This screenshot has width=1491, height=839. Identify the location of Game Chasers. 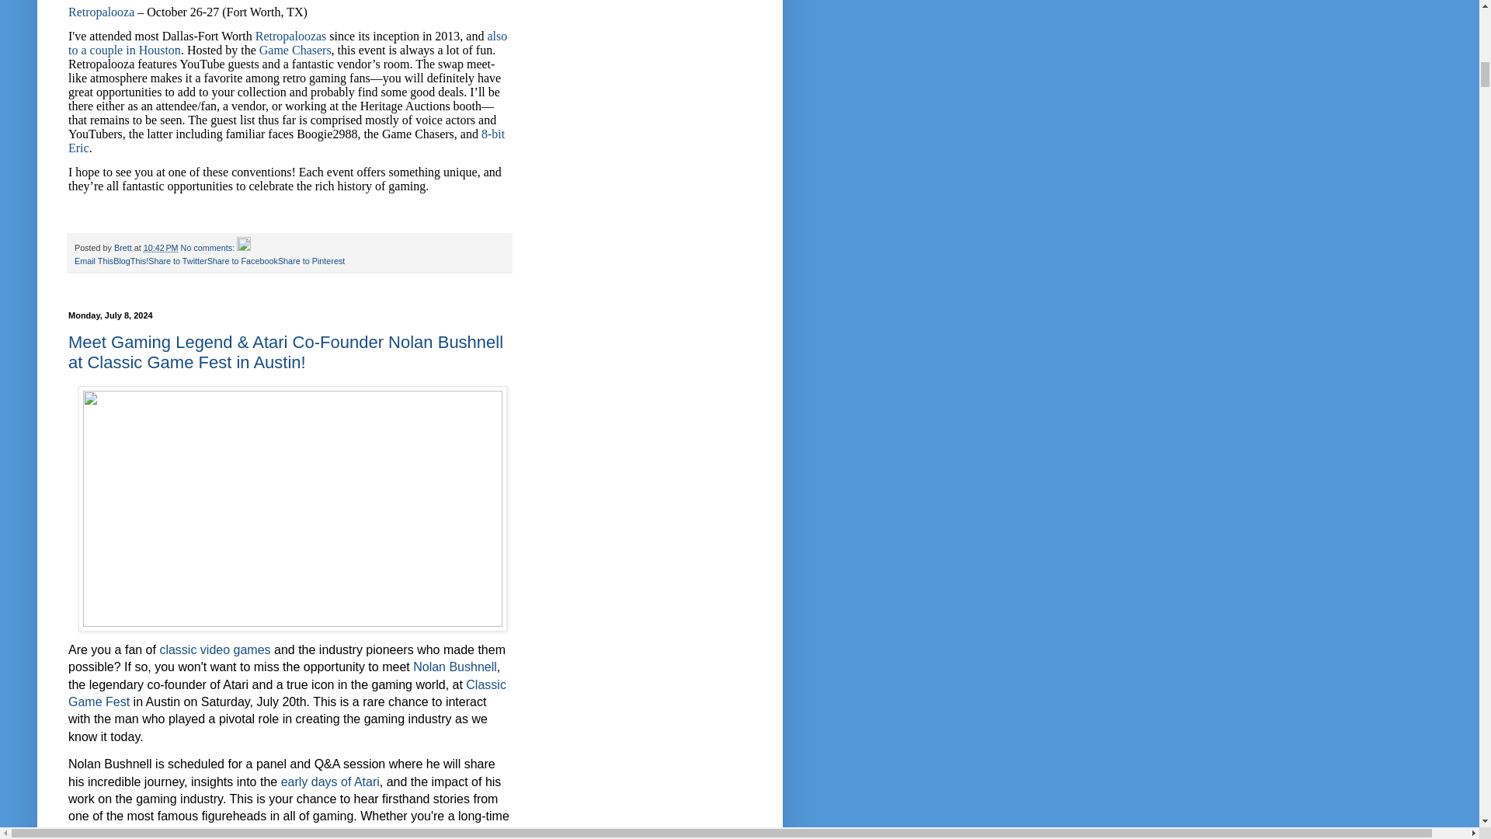
(295, 50).